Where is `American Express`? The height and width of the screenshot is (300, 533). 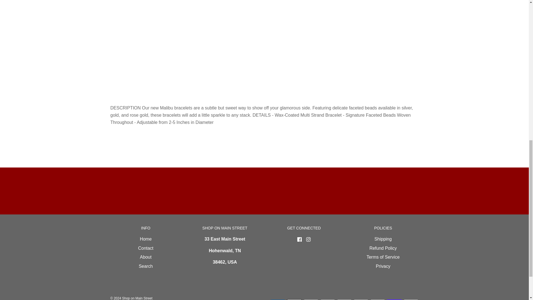
American Express is located at coordinates (277, 299).